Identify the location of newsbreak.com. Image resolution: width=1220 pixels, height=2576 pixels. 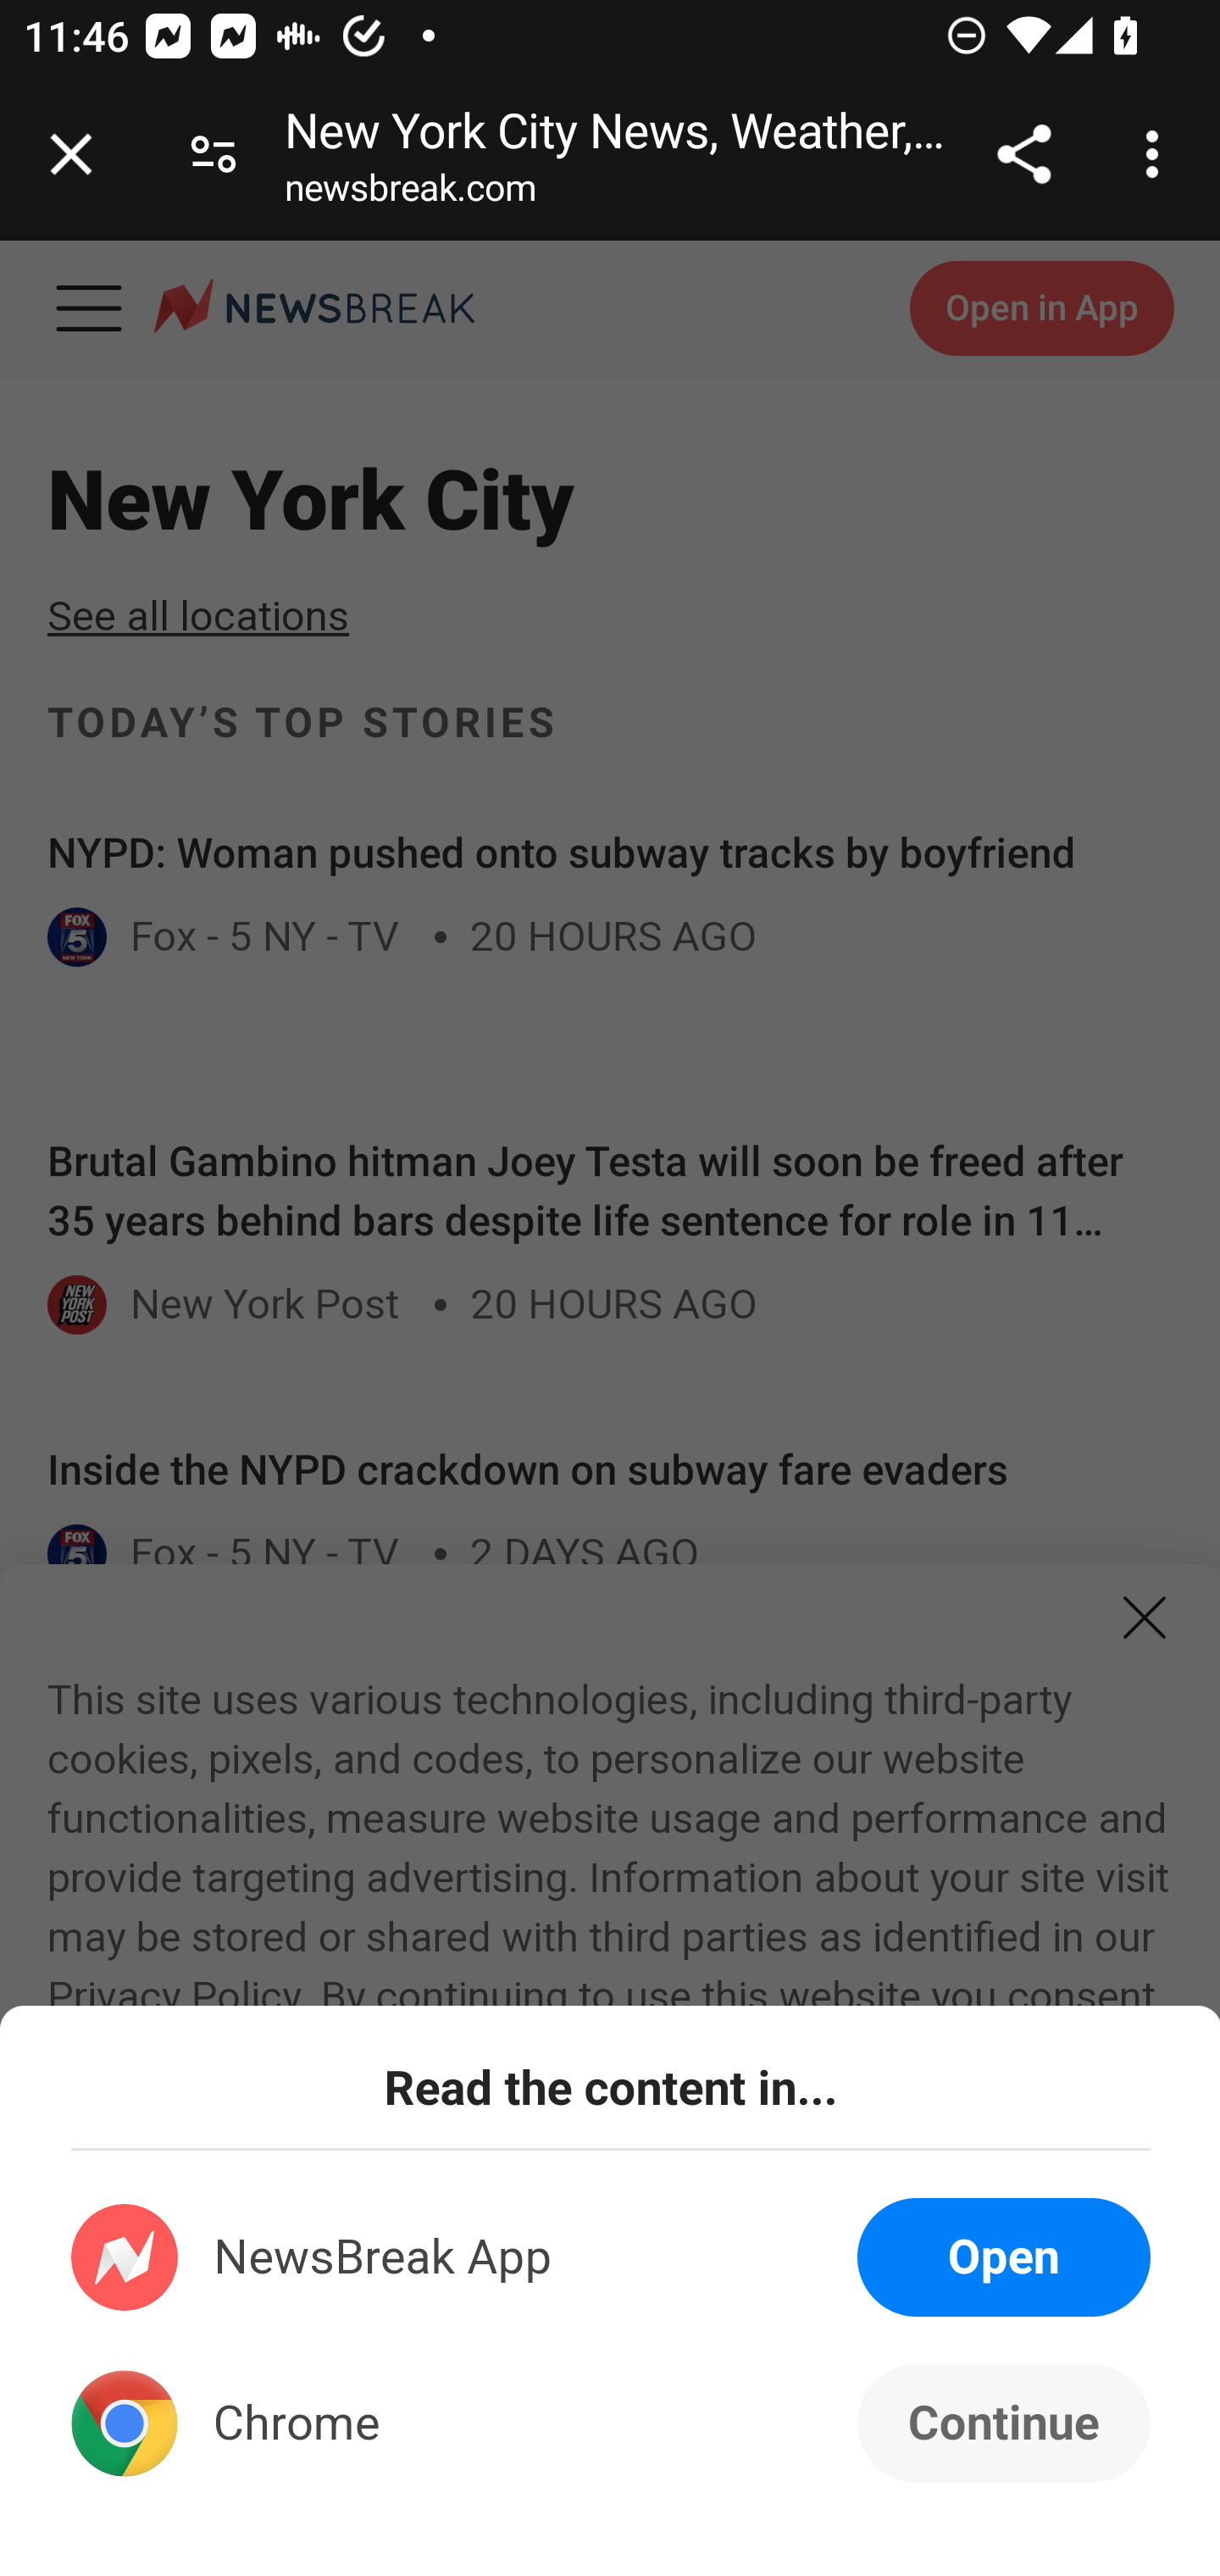
(410, 194).